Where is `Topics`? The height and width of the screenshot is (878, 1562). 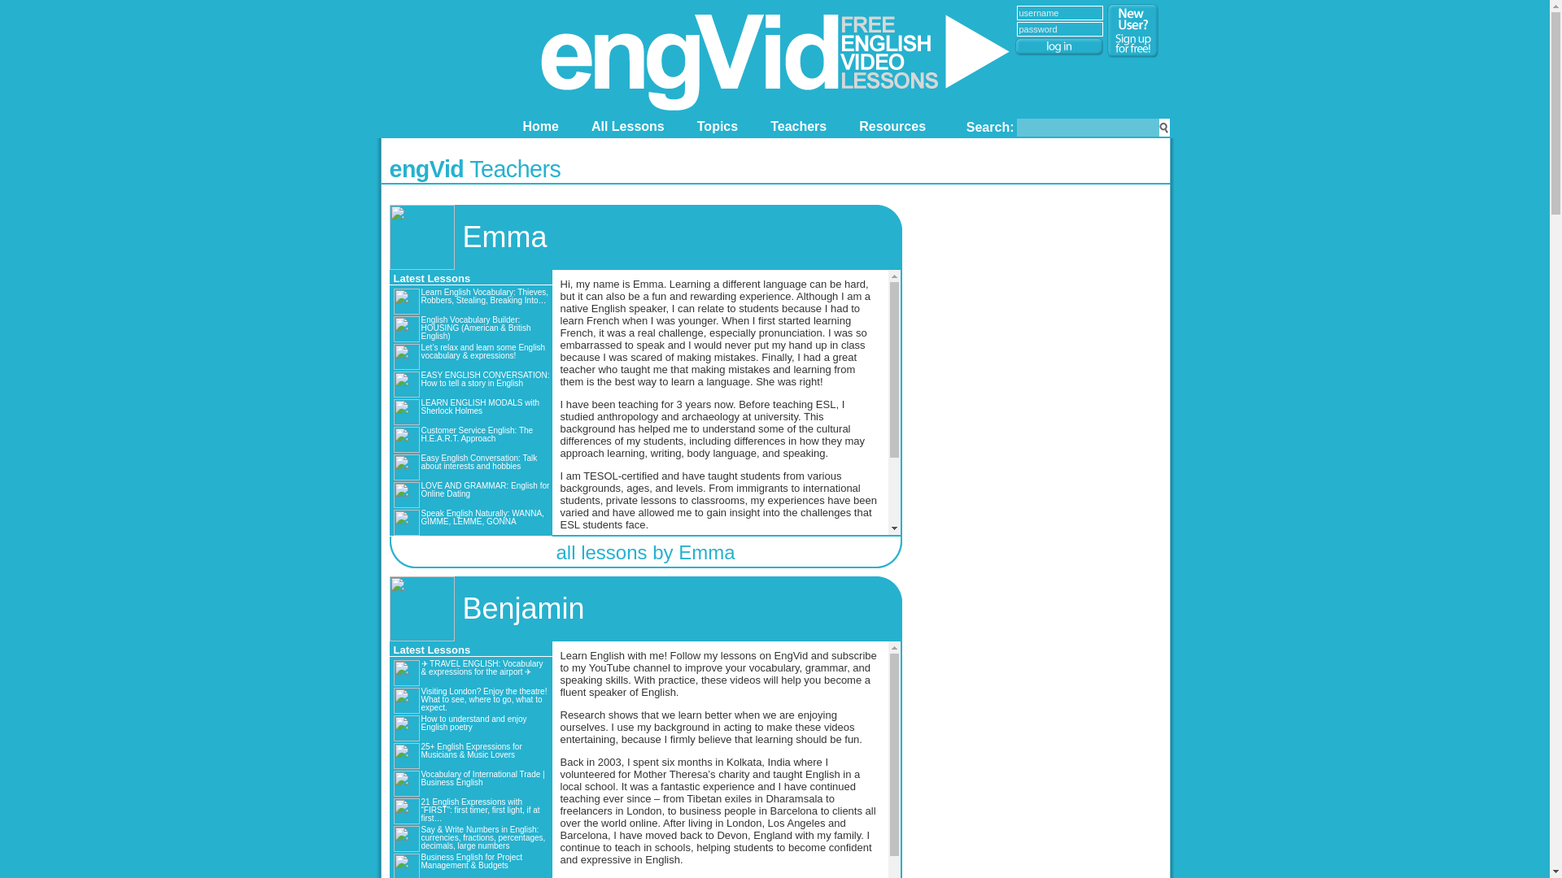
Topics is located at coordinates (718, 125).